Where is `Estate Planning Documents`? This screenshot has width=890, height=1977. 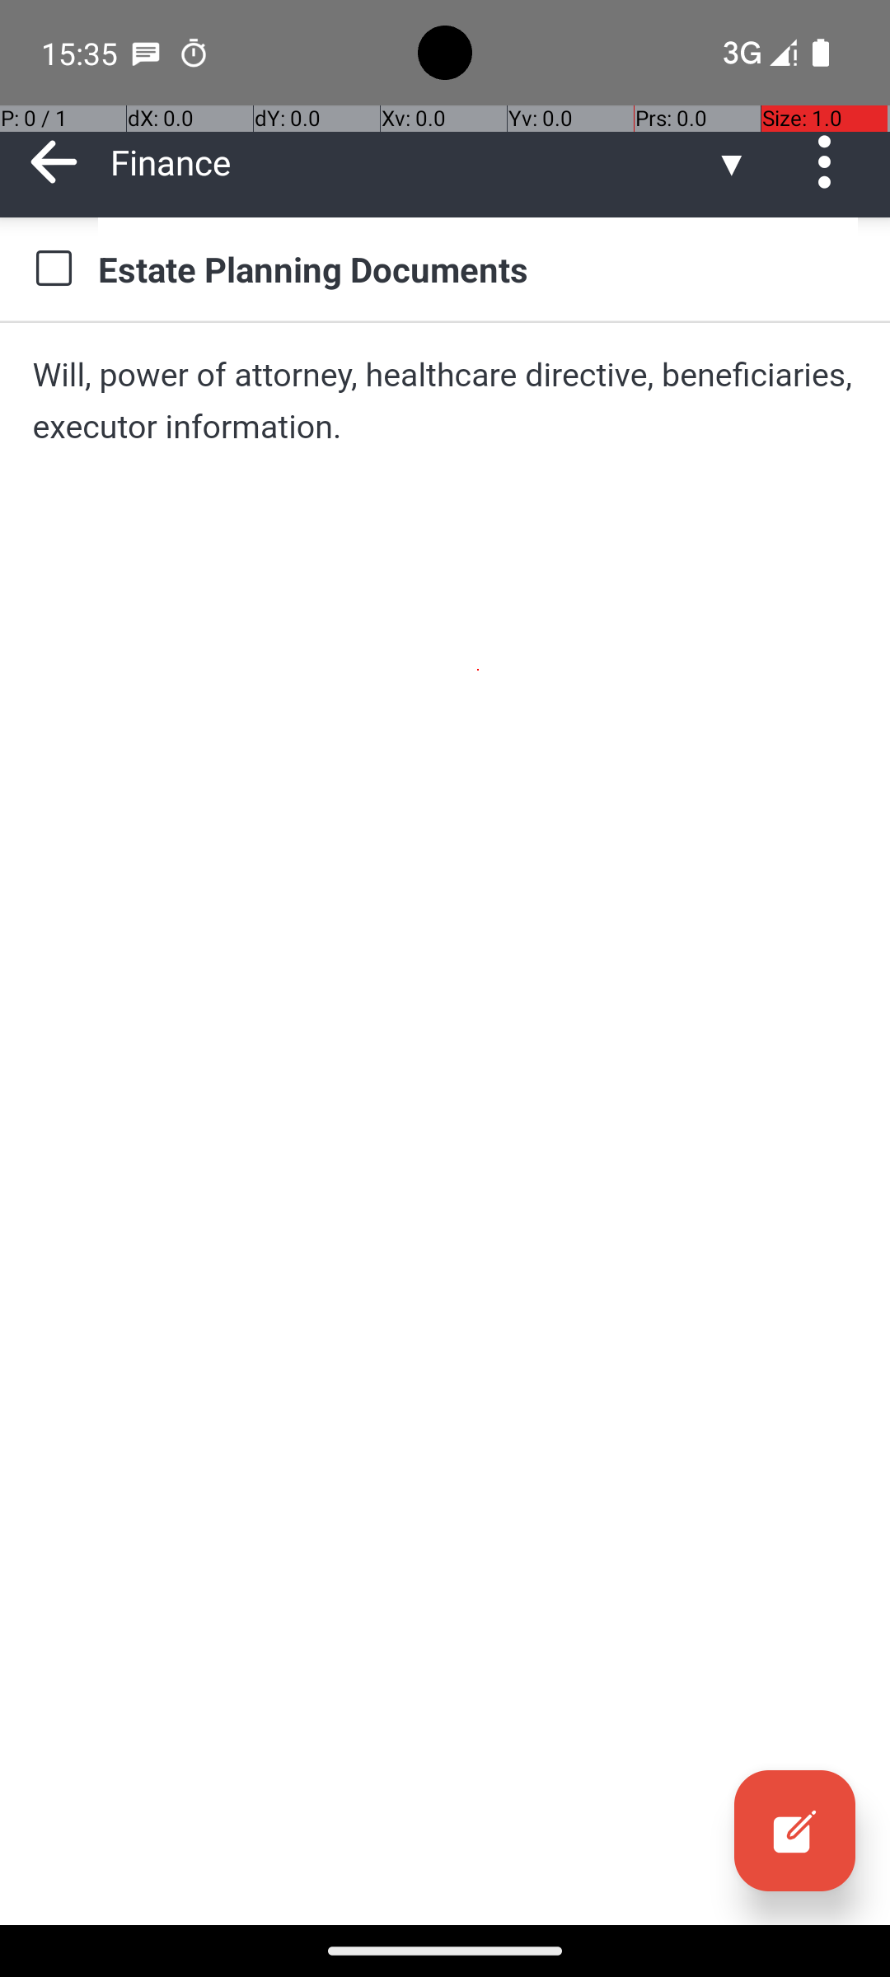 Estate Planning Documents is located at coordinates (478, 269).